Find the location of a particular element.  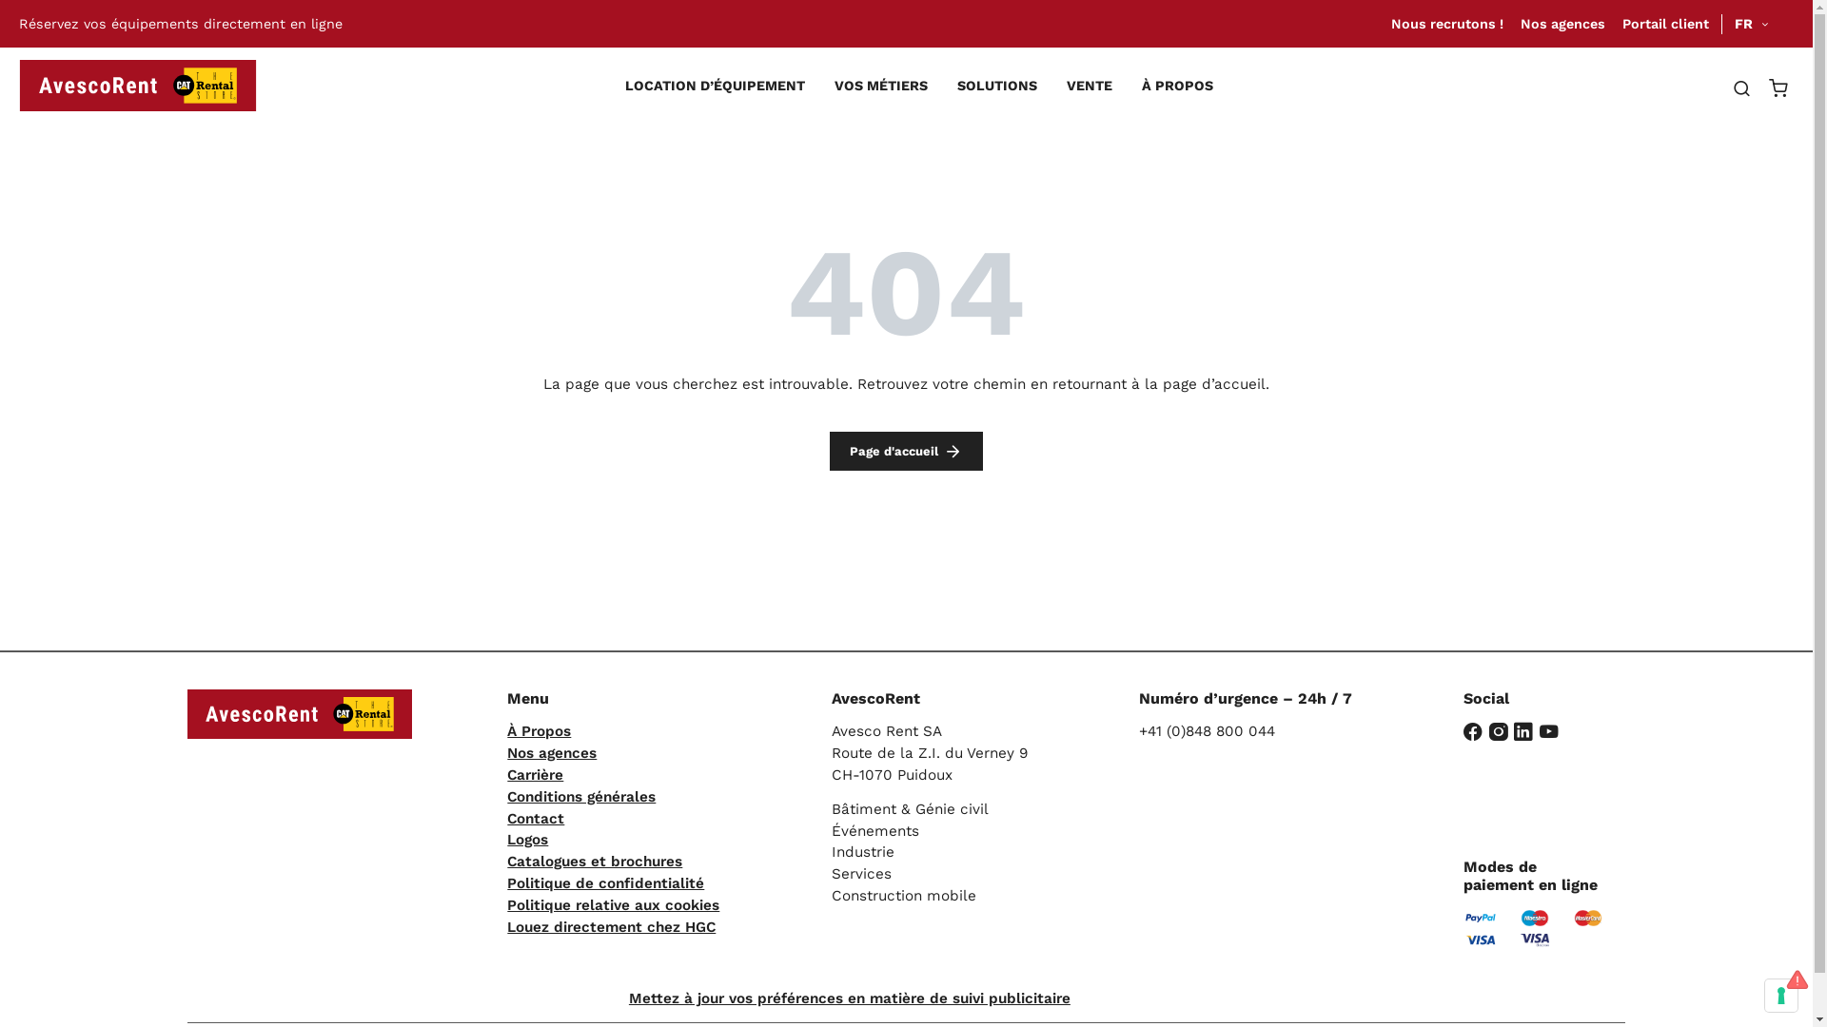

Nos agences is located at coordinates (1562, 24).